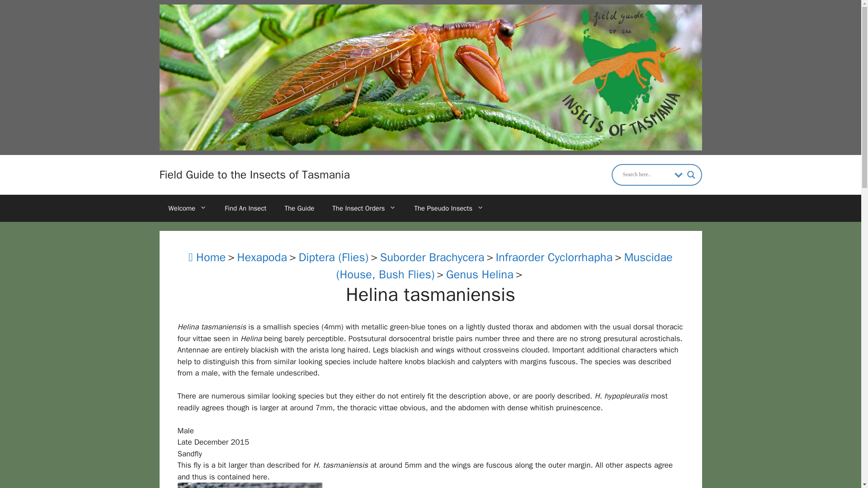 The height and width of the screenshot is (488, 868). What do you see at coordinates (299, 208) in the screenshot?
I see `The Guide` at bounding box center [299, 208].